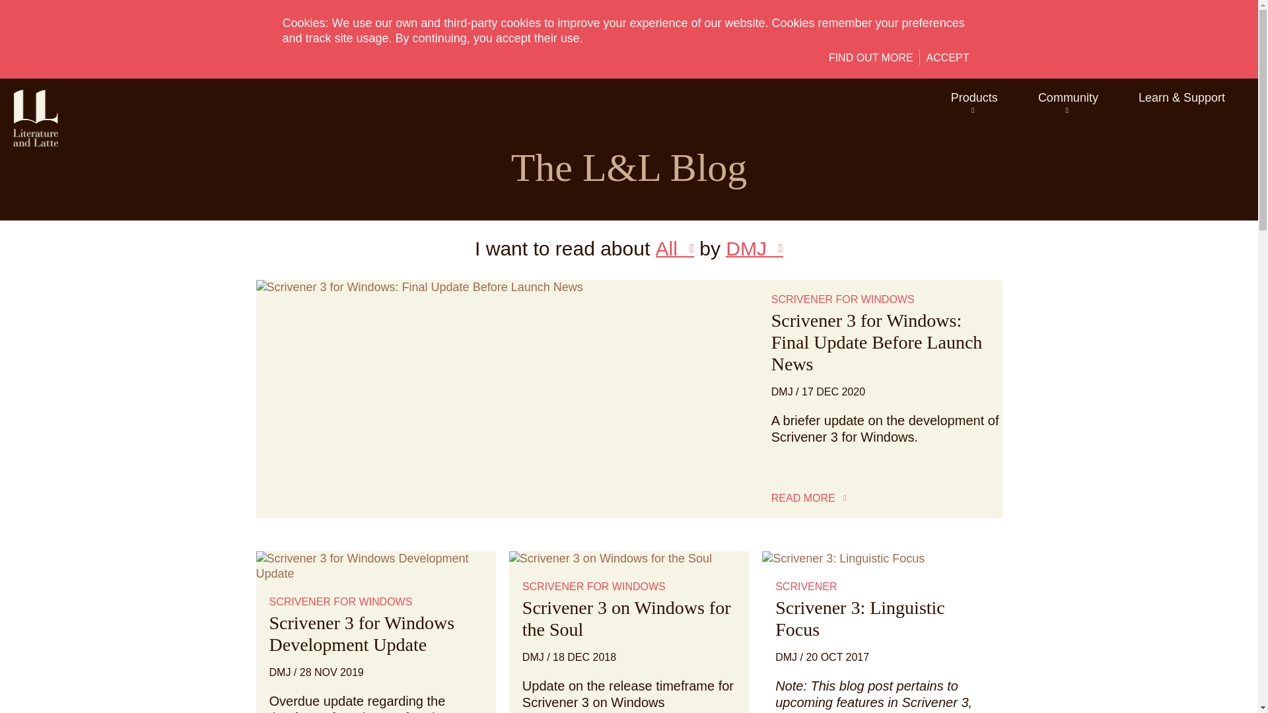 The height and width of the screenshot is (713, 1268). I want to click on FIND OUT MORE, so click(870, 58).